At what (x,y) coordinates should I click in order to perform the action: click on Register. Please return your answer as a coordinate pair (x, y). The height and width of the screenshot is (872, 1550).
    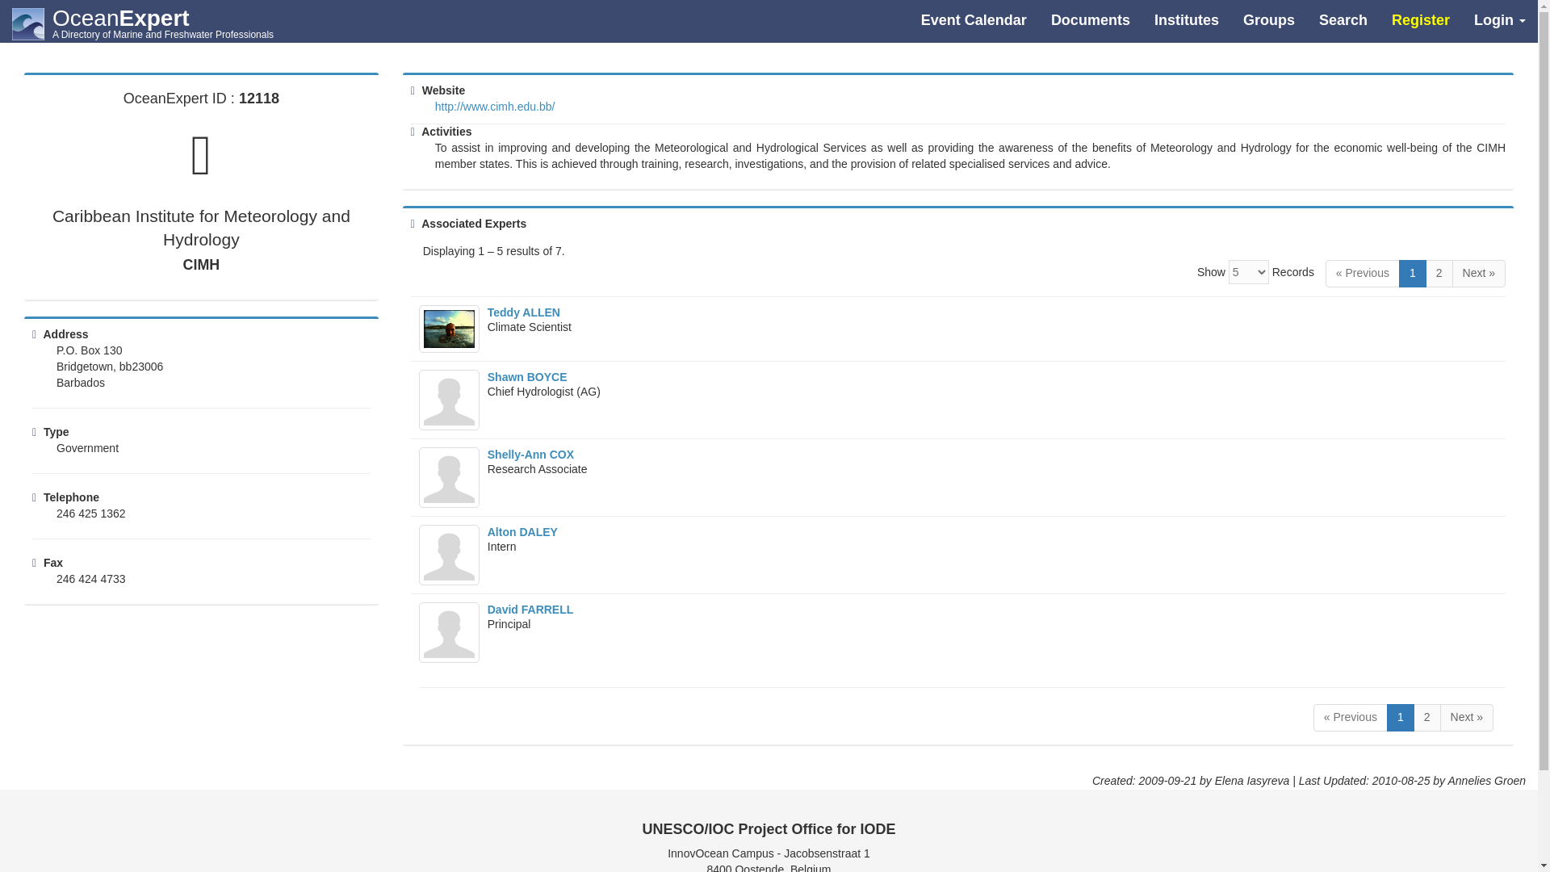
    Looking at the image, I should click on (1420, 19).